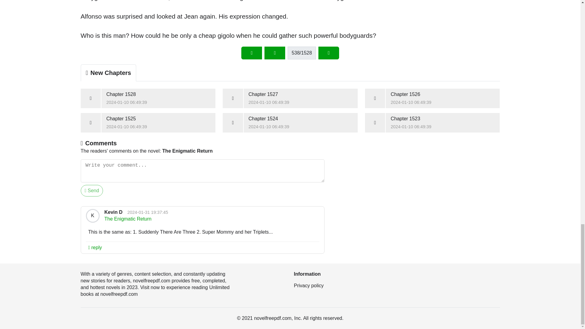 The width and height of the screenshot is (585, 329). Describe the element at coordinates (433, 123) in the screenshot. I see `Privacy policy` at that location.